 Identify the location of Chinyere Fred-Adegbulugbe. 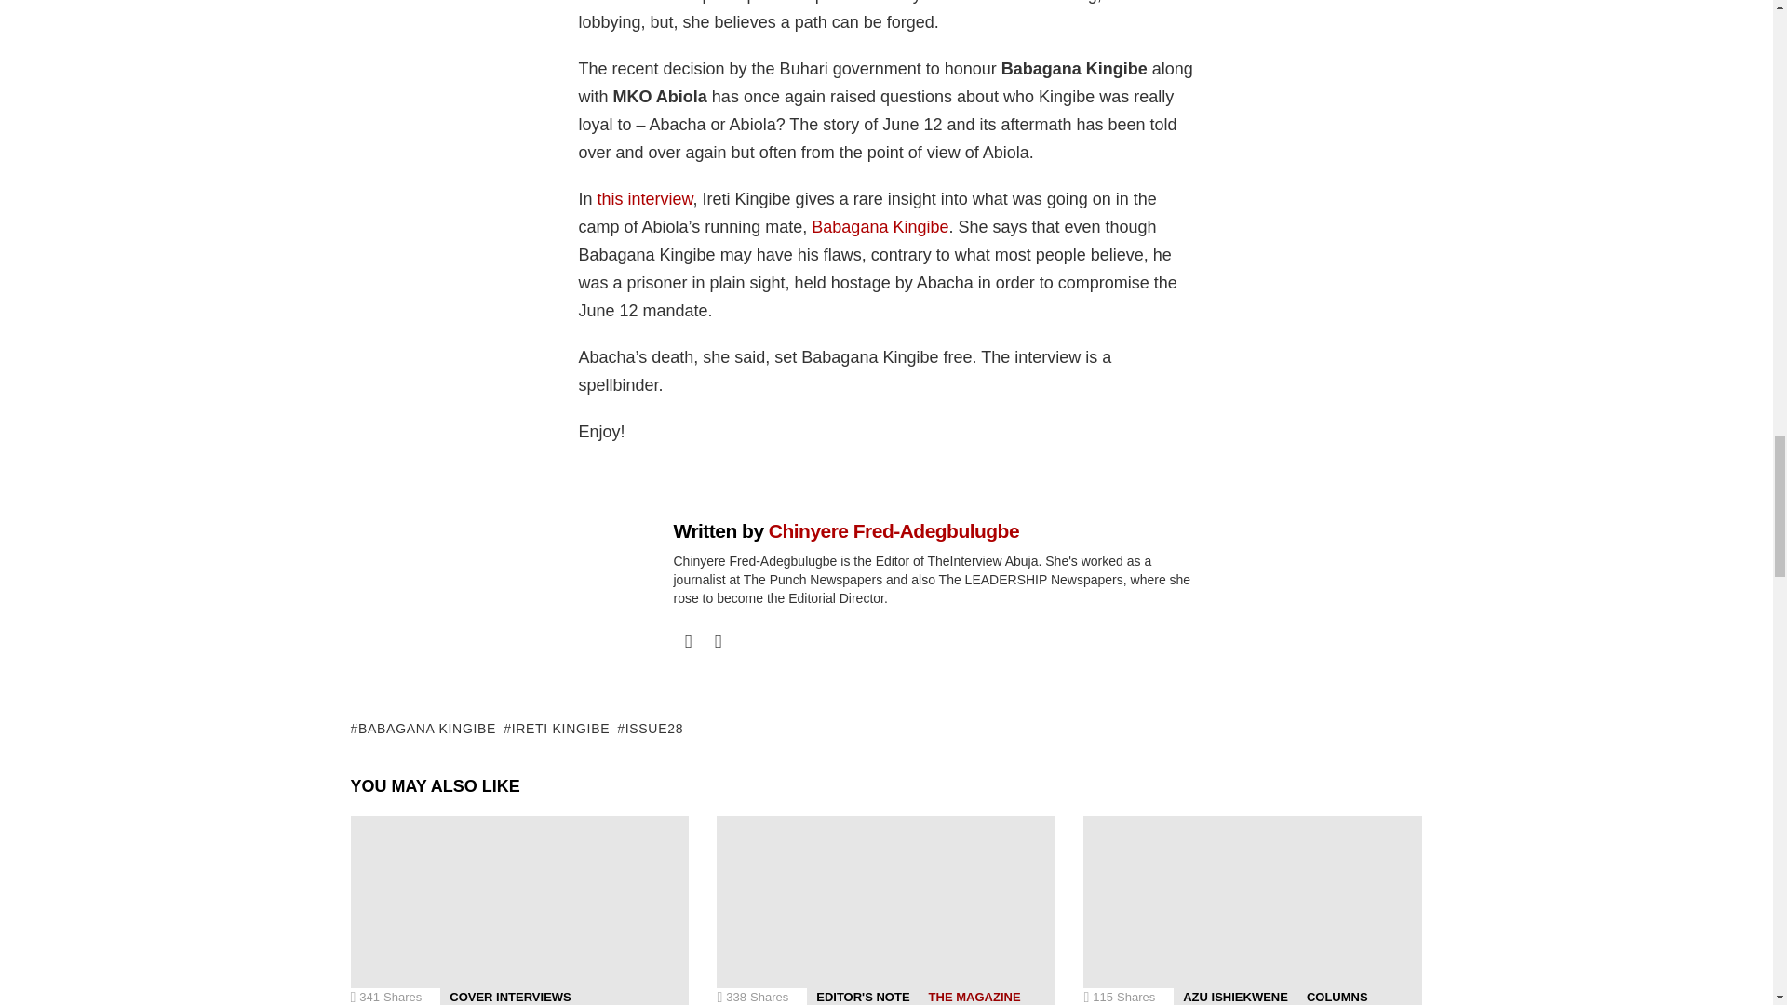
(893, 530).